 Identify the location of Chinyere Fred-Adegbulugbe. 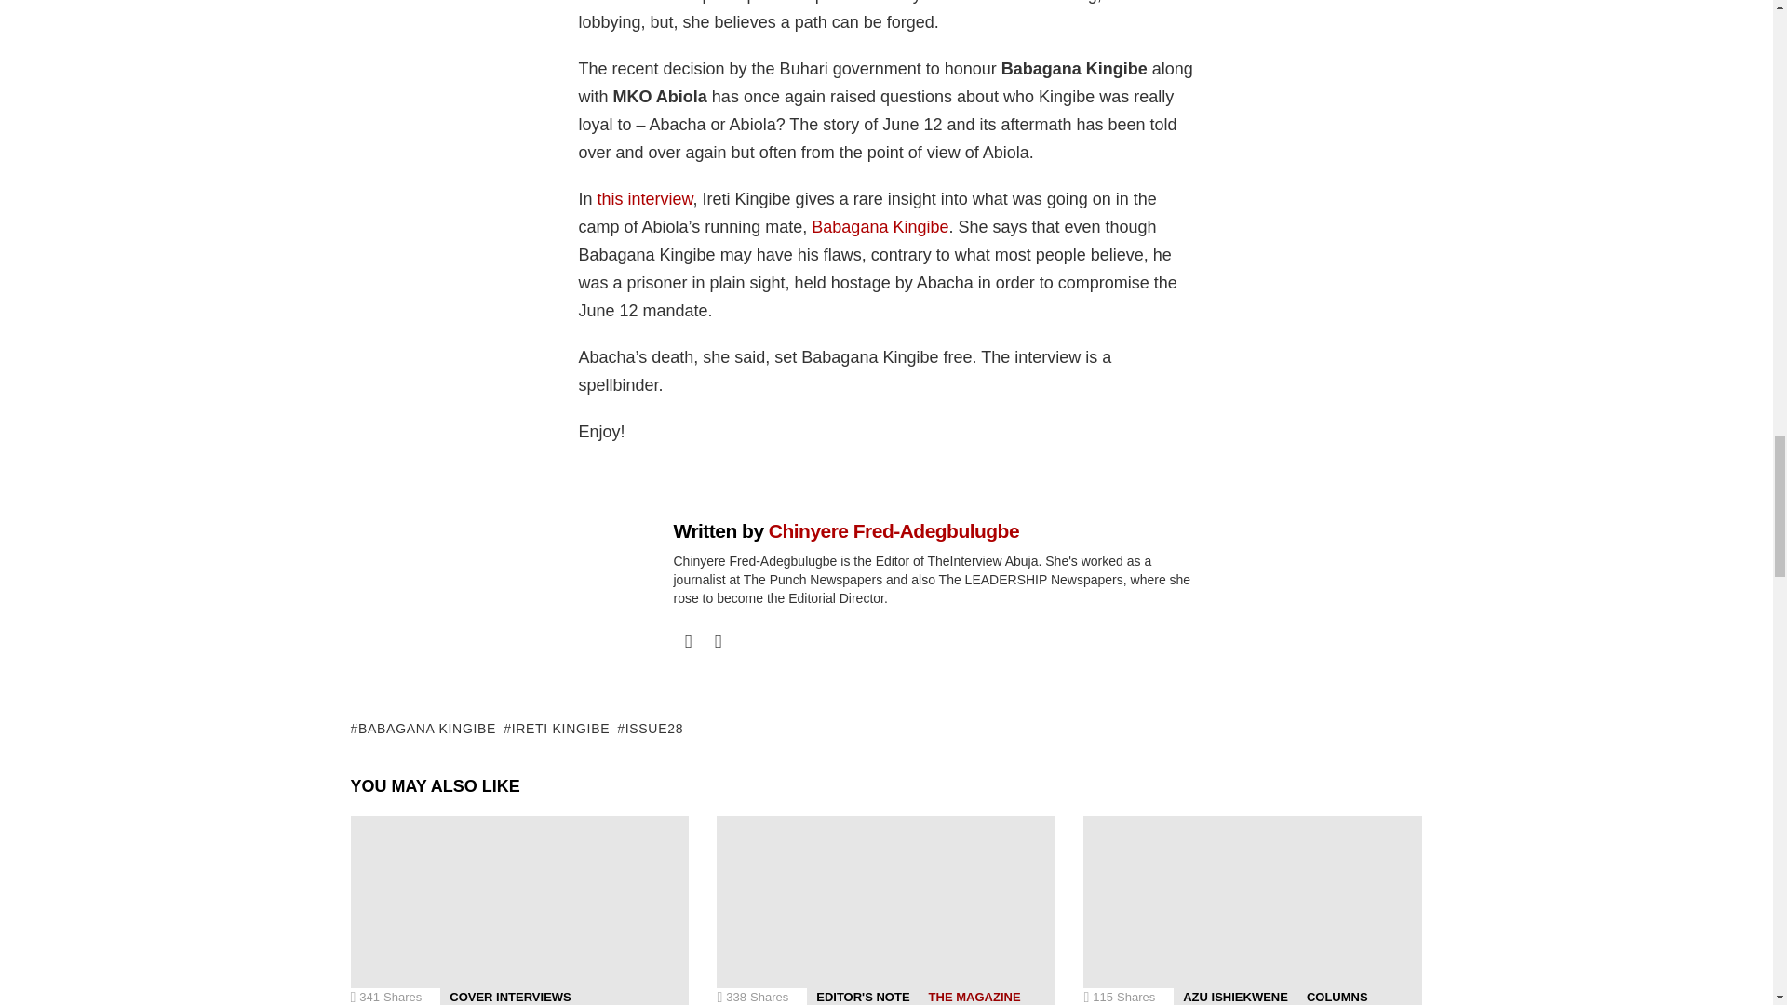
(893, 530).